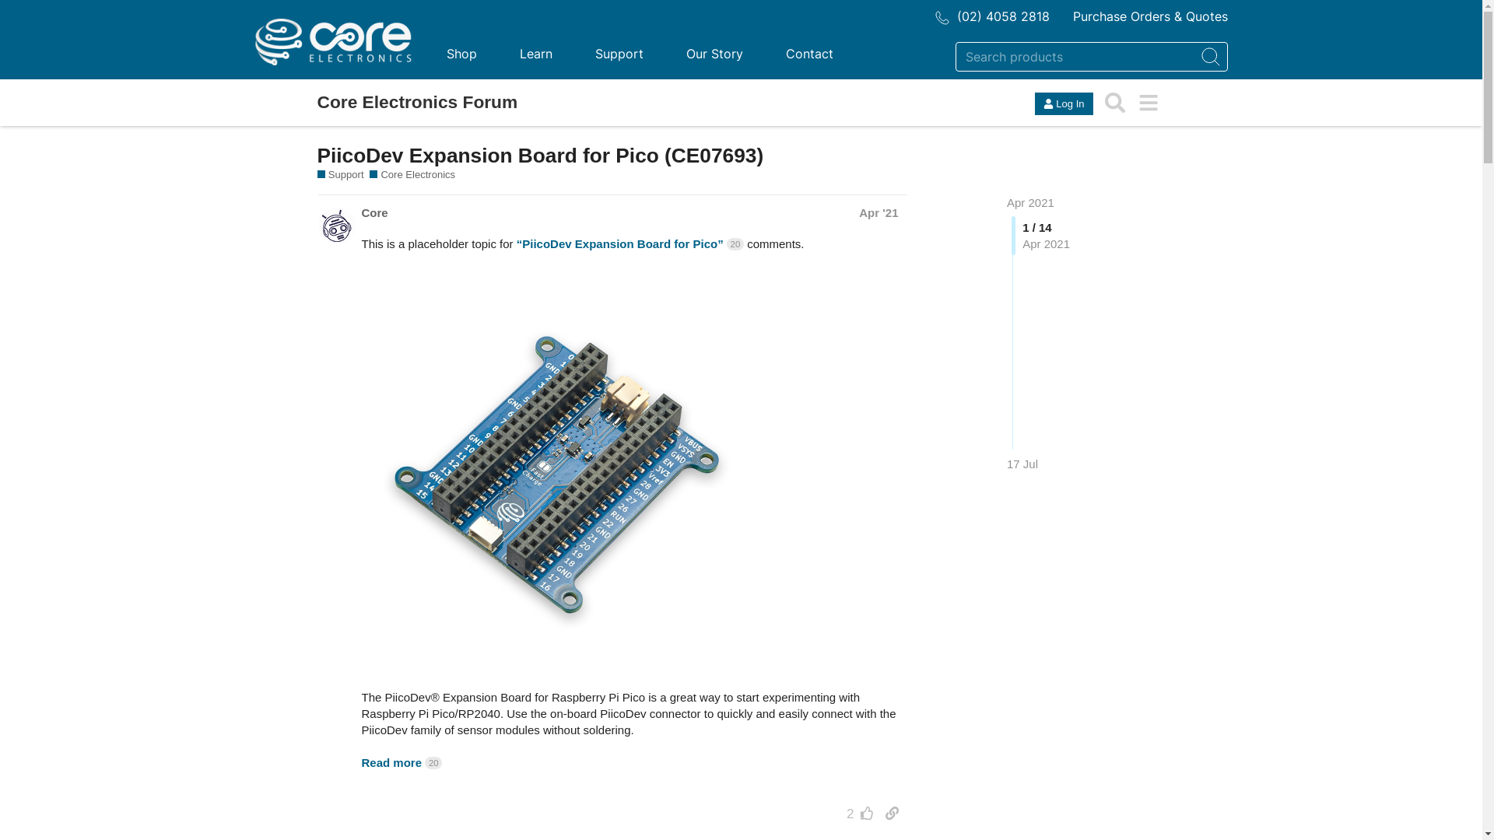  I want to click on Our Story, so click(714, 54).